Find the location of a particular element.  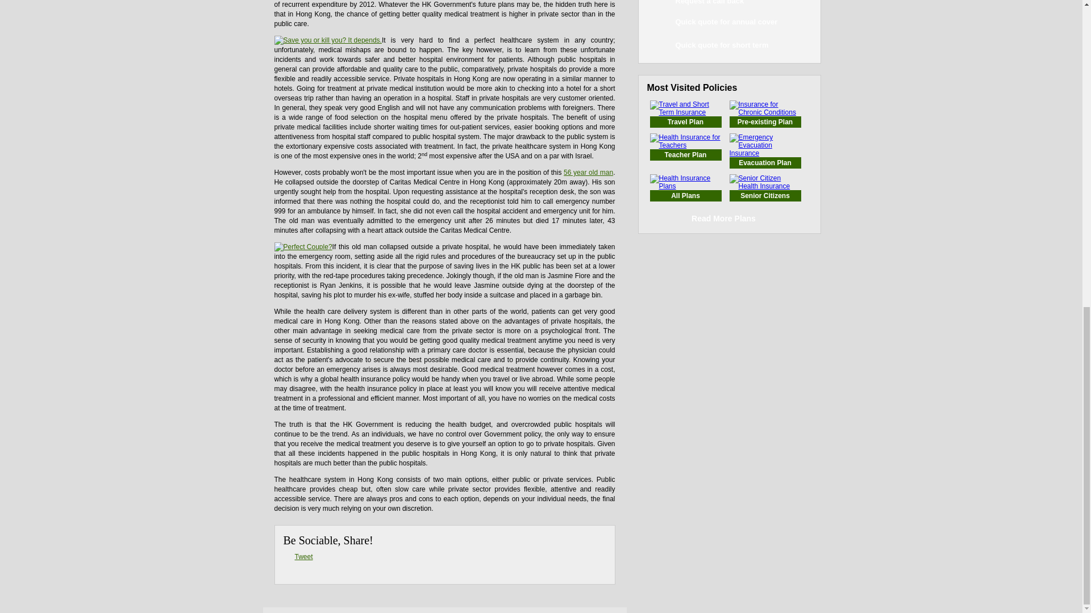

Tweet is located at coordinates (303, 557).